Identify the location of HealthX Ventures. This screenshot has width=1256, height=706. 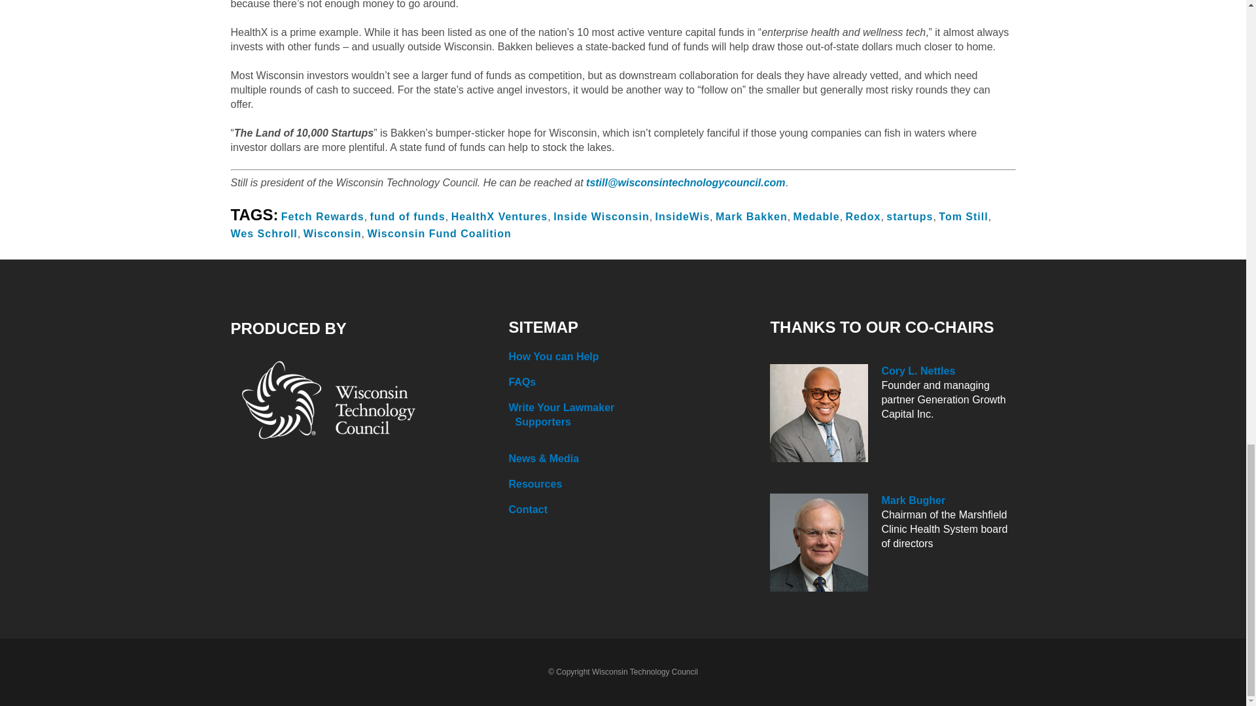
(499, 216).